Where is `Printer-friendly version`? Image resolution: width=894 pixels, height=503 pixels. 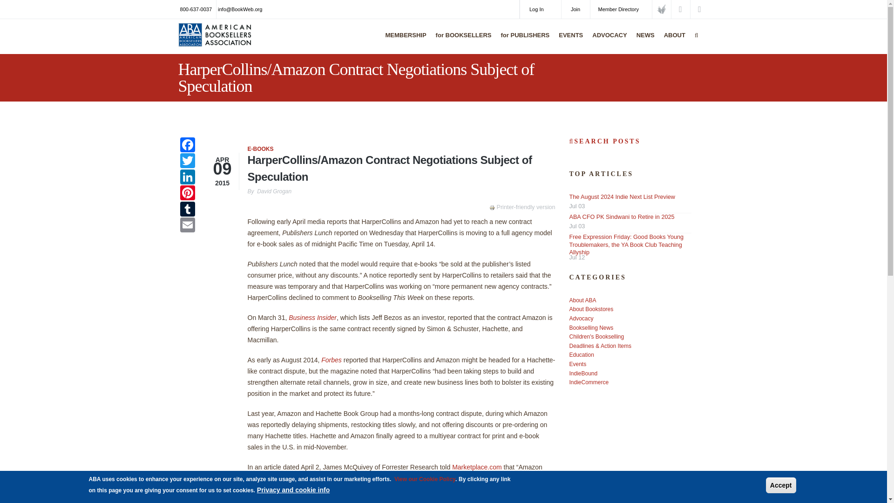 Printer-friendly version is located at coordinates (493, 208).